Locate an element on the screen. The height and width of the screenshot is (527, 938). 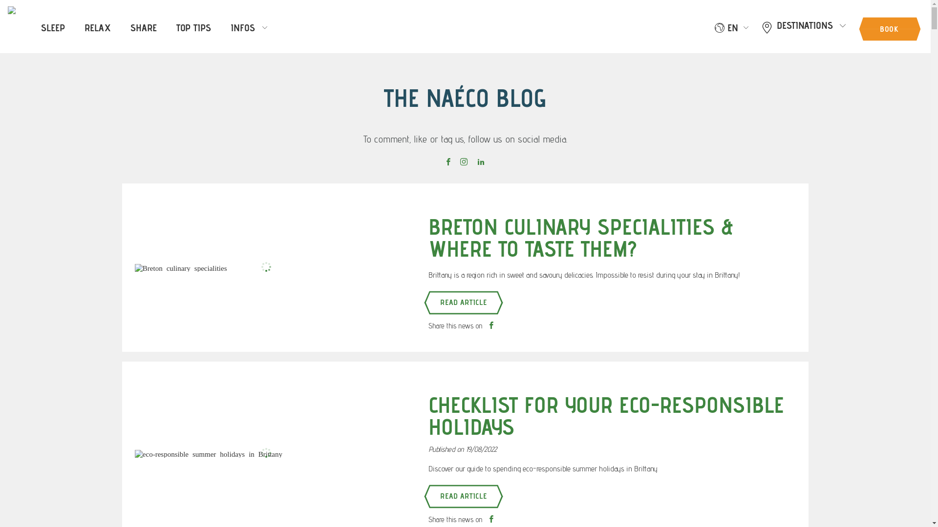
TOP TIPS is located at coordinates (193, 27).